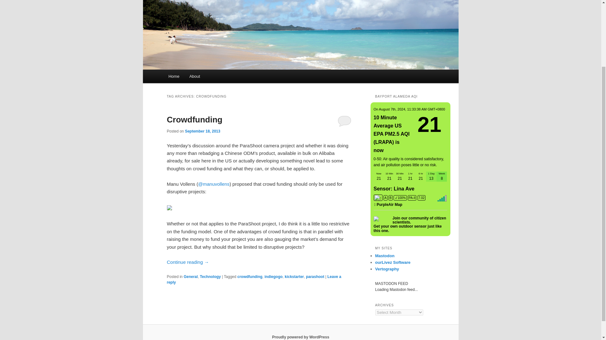 The width and height of the screenshot is (606, 340). I want to click on crowdfunding, so click(250, 276).